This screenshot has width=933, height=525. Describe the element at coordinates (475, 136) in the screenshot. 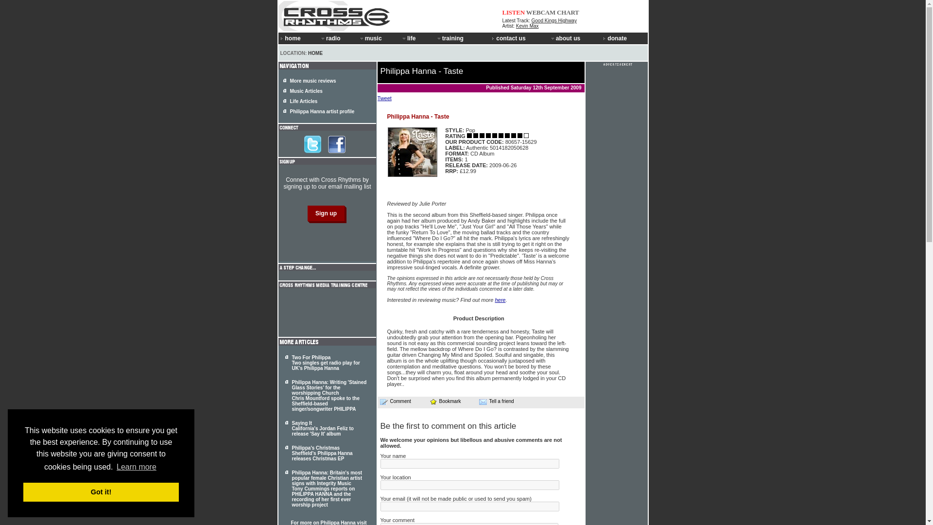

I see `9` at that location.